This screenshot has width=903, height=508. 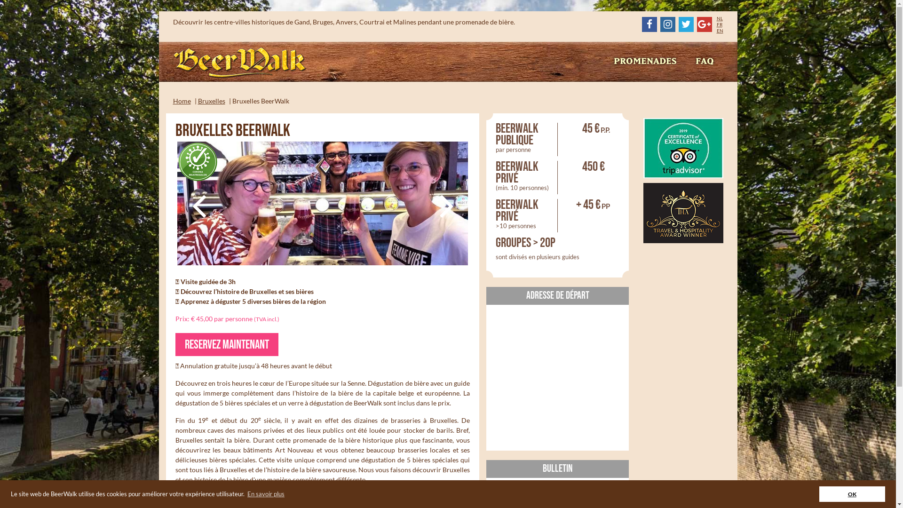 I want to click on BeerWalk GooglePlus, so click(x=705, y=24).